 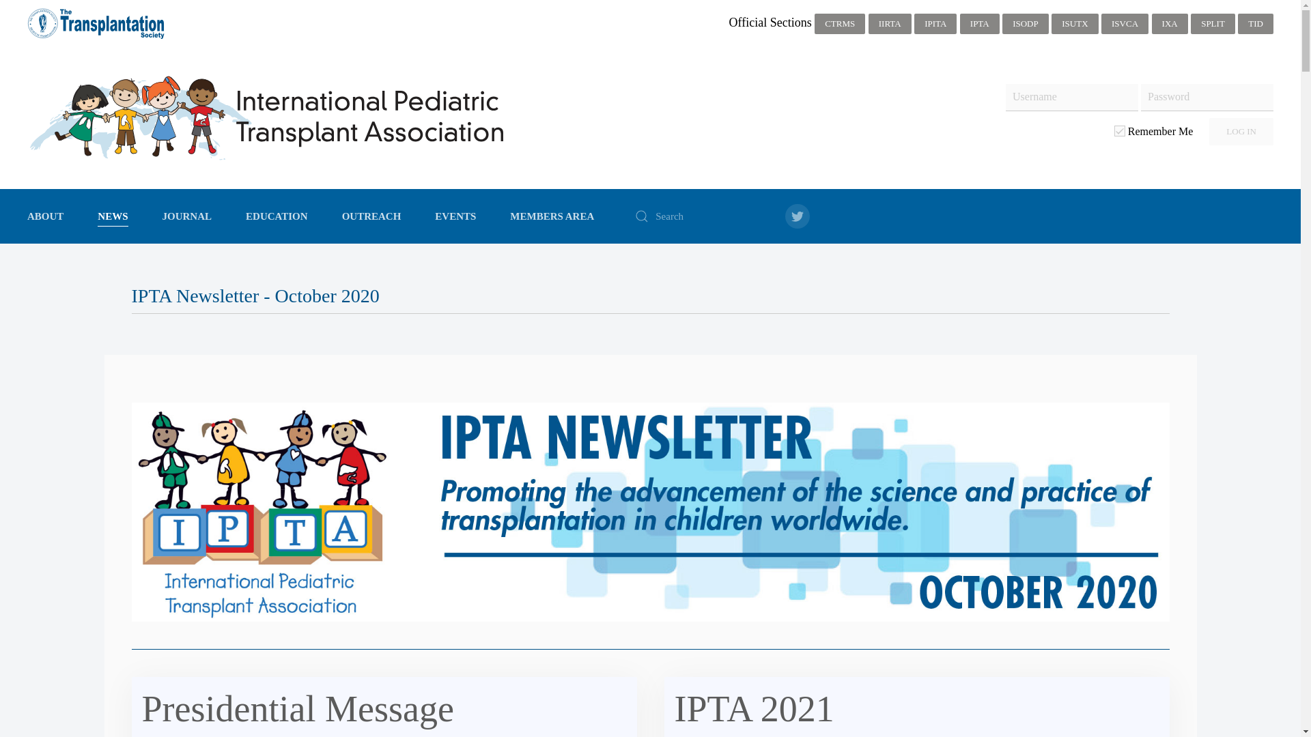 I want to click on LOG IN, so click(x=1241, y=131).